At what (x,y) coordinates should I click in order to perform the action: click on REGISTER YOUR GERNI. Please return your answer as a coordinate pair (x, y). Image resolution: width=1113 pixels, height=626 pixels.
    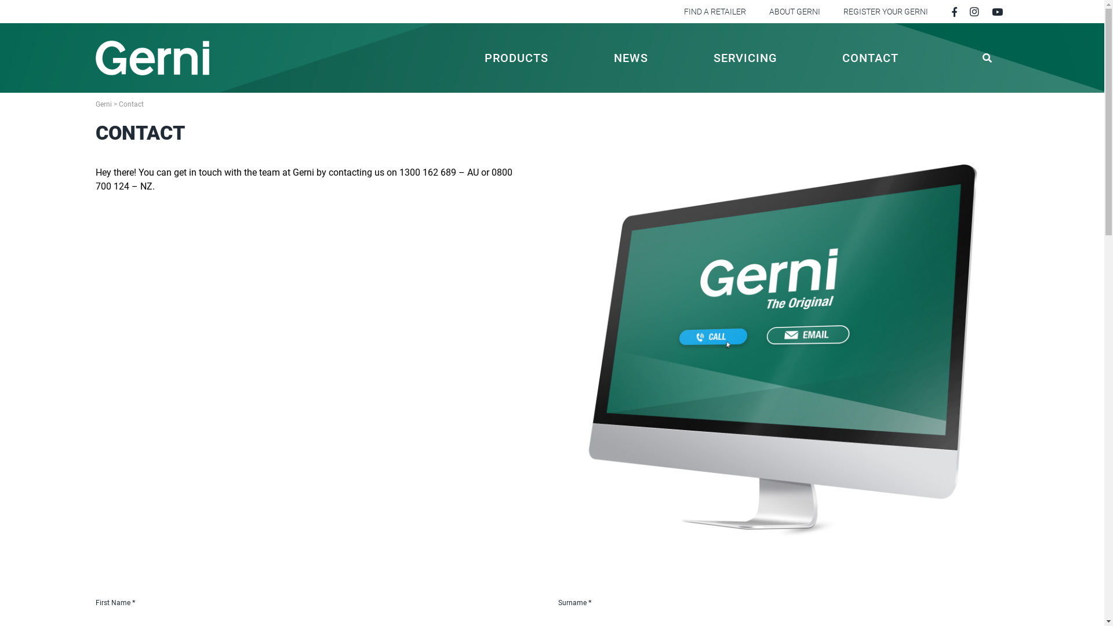
    Looking at the image, I should click on (885, 12).